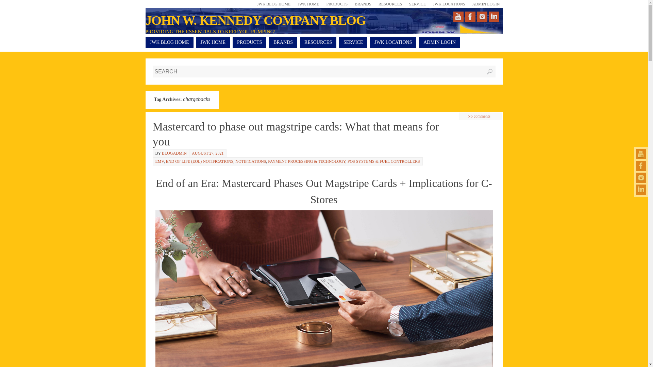 This screenshot has height=367, width=653. I want to click on John W Kennedy Company YouTube Channel, so click(641, 154).